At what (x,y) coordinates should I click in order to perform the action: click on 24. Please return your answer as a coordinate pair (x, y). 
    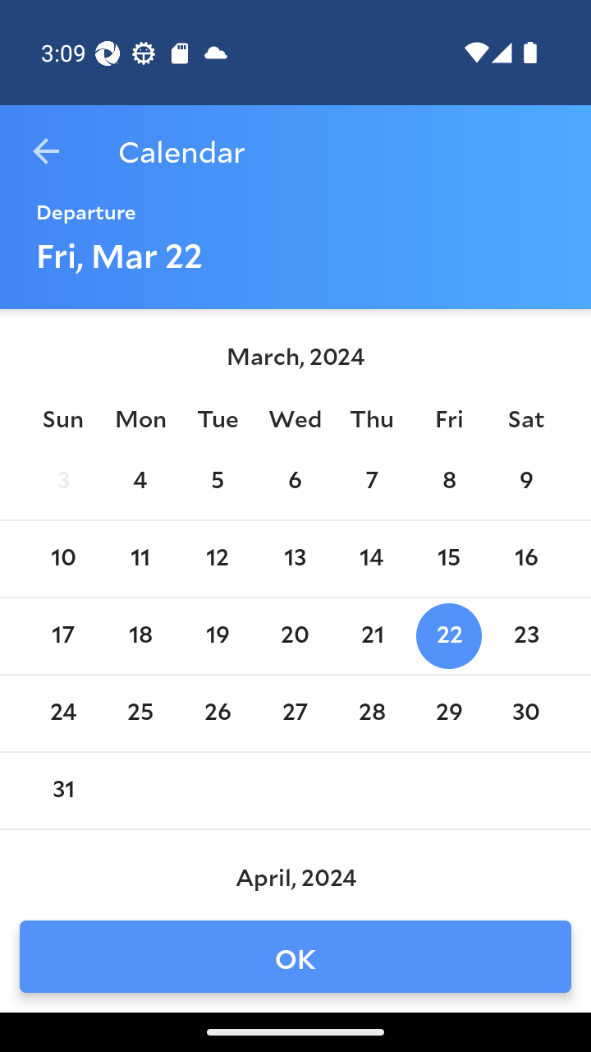
    Looking at the image, I should click on (62, 713).